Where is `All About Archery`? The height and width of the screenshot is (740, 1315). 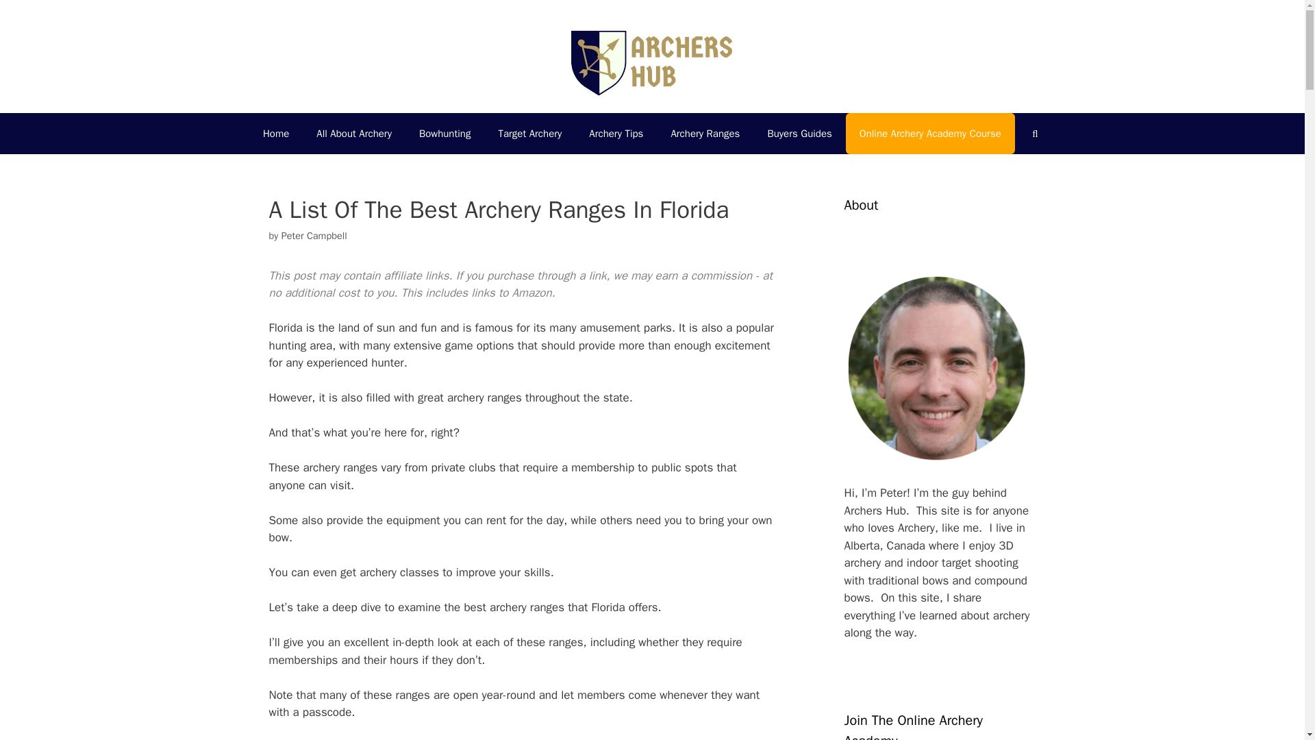 All About Archery is located at coordinates (353, 133).